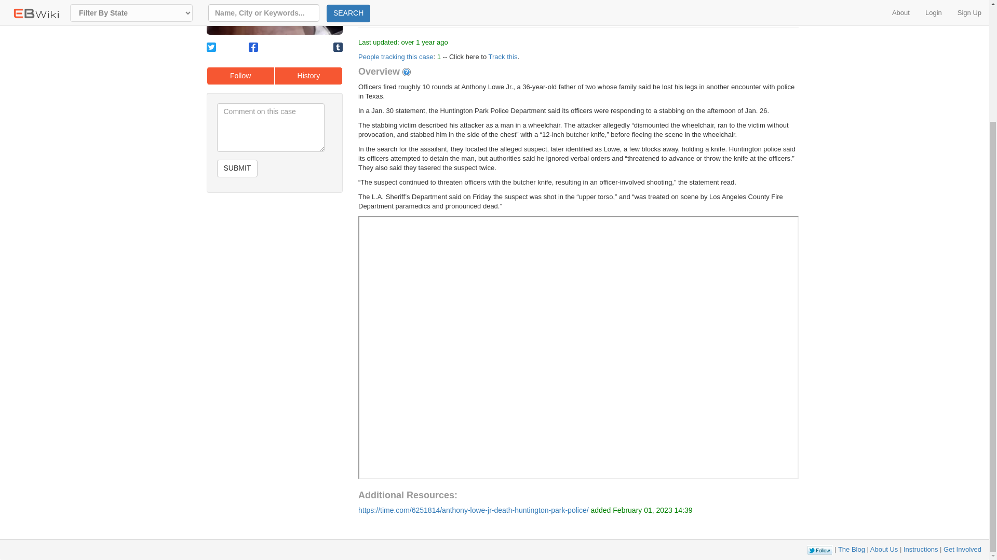  What do you see at coordinates (402, 10) in the screenshot?
I see `Follow This Case` at bounding box center [402, 10].